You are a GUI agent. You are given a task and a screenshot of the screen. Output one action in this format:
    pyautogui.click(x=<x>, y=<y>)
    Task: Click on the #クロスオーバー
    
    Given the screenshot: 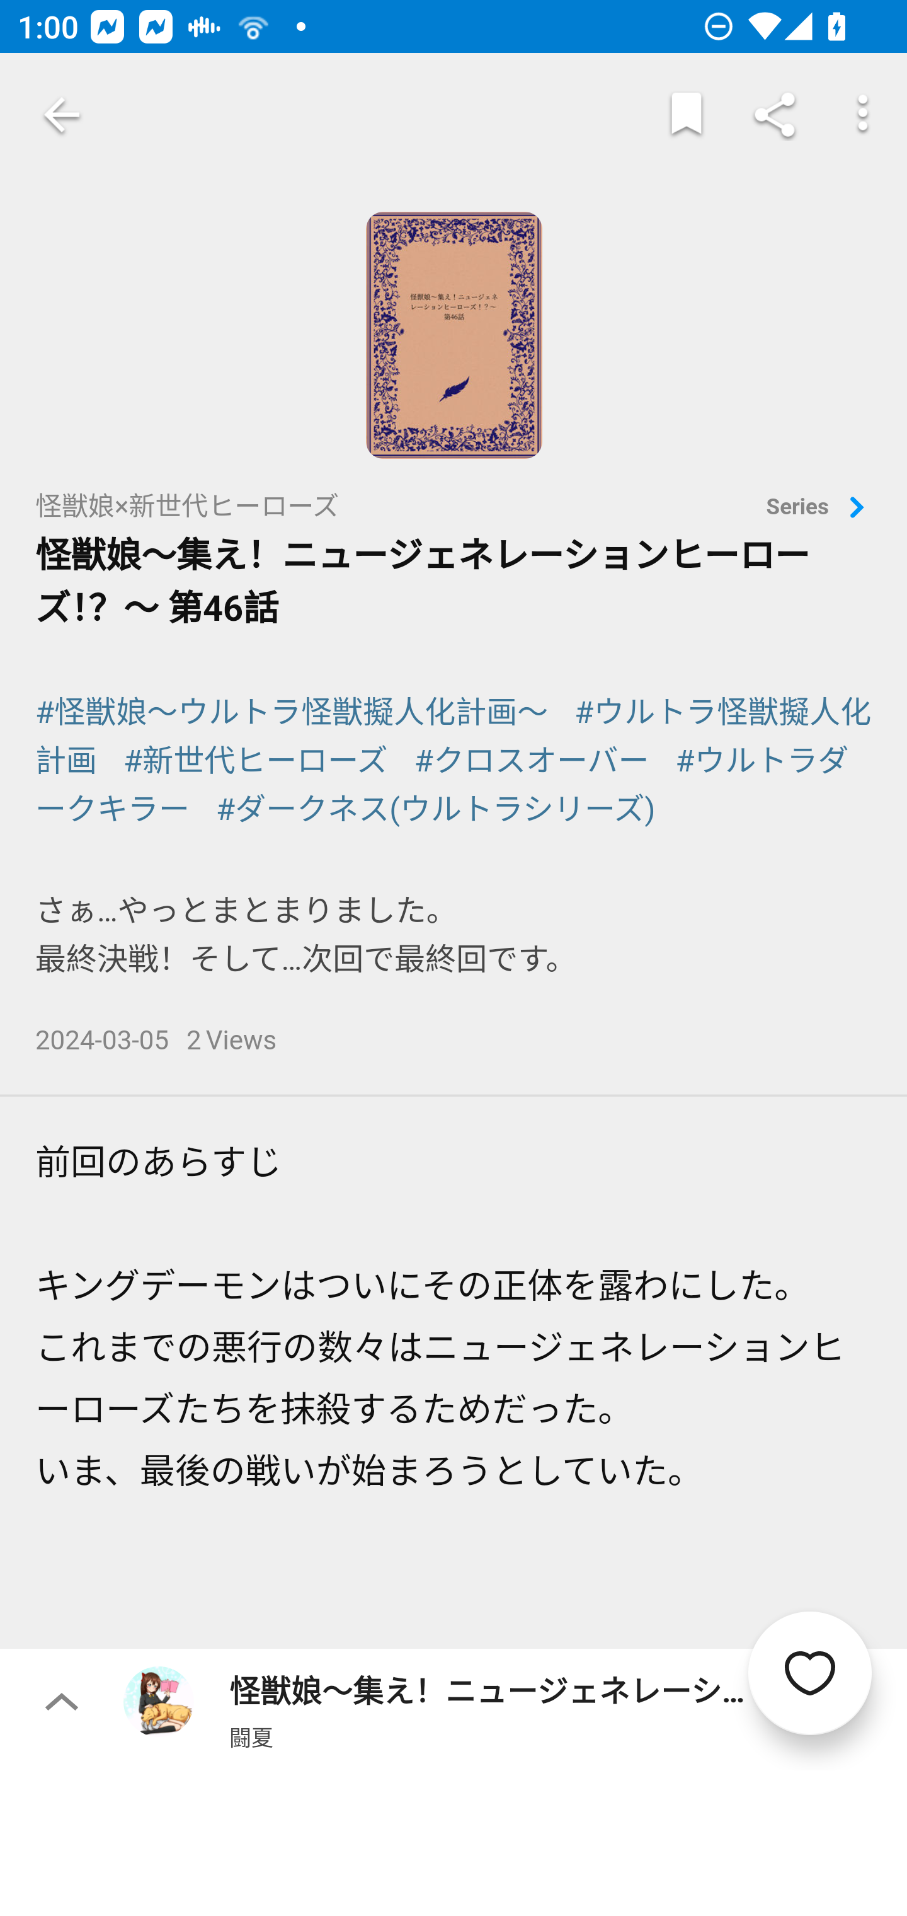 What is the action you would take?
    pyautogui.click(x=530, y=761)
    